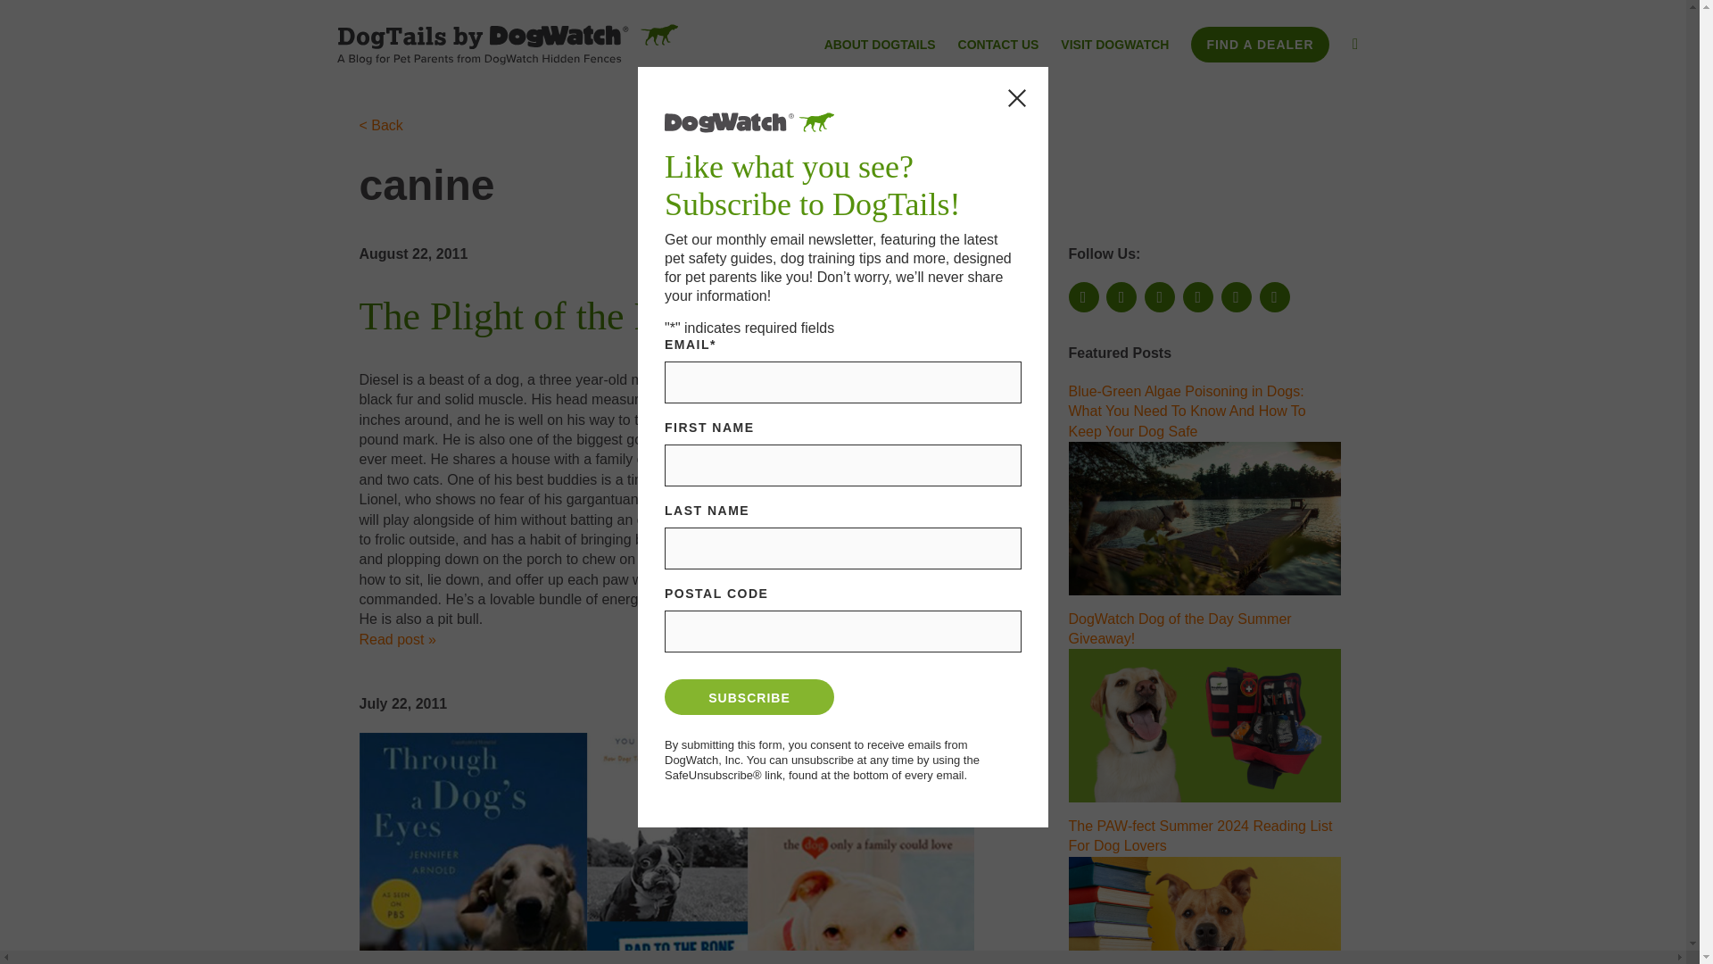  I want to click on The PAW-fect Summer 2024 Reading List For Dog Lovers, so click(1204, 910).